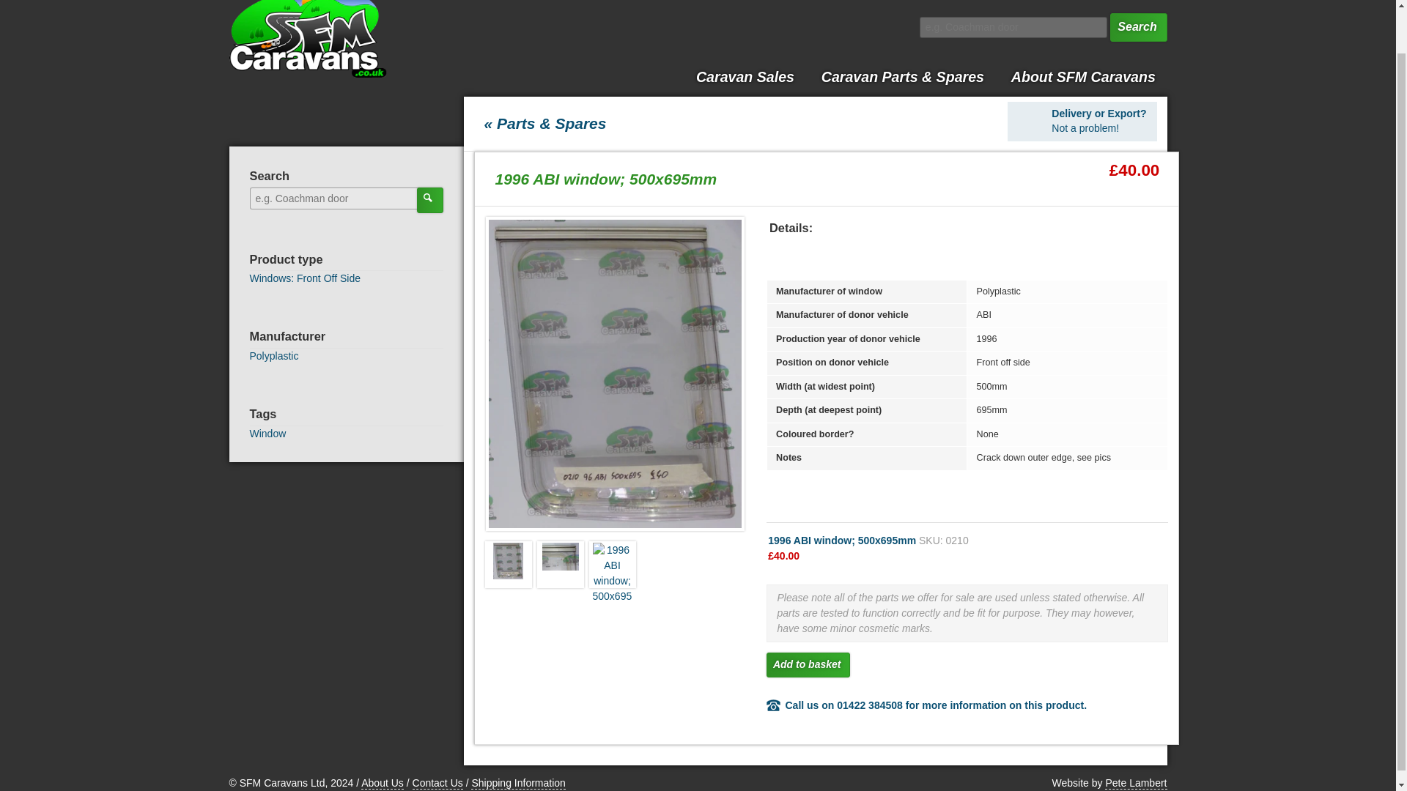 This screenshot has width=1407, height=791. Describe the element at coordinates (304, 278) in the screenshot. I see `Windows: Front Off Side` at that location.